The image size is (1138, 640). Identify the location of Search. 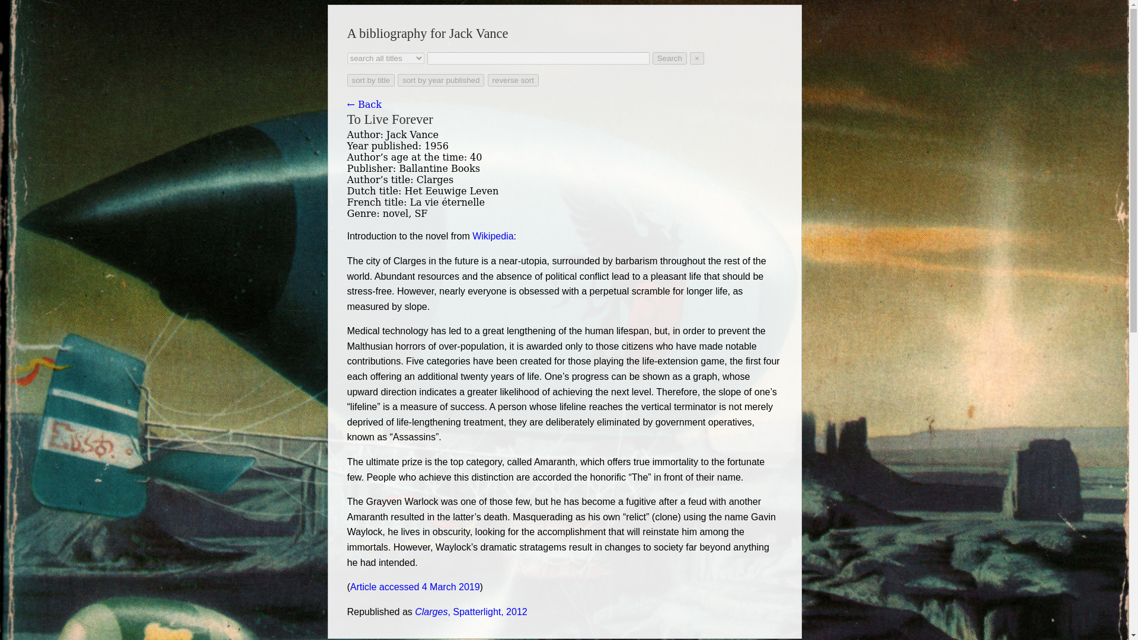
(670, 58).